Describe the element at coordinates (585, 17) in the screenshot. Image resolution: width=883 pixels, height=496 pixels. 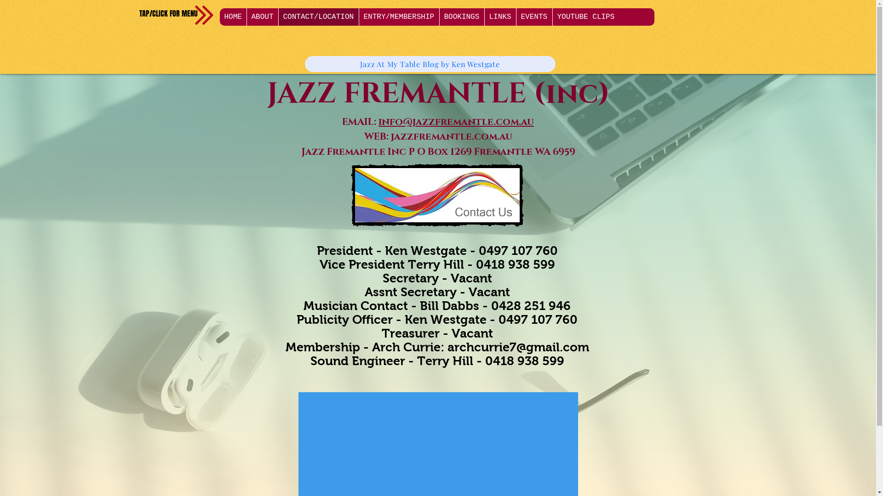
I see `YOUTUBE CLIPS` at that location.